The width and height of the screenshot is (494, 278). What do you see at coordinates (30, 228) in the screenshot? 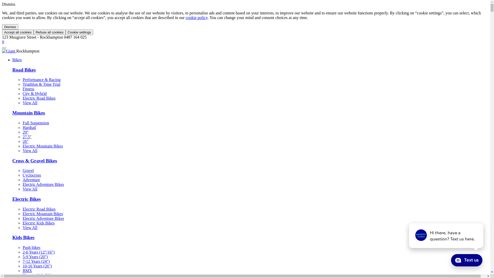
I see `View All` at bounding box center [30, 228].